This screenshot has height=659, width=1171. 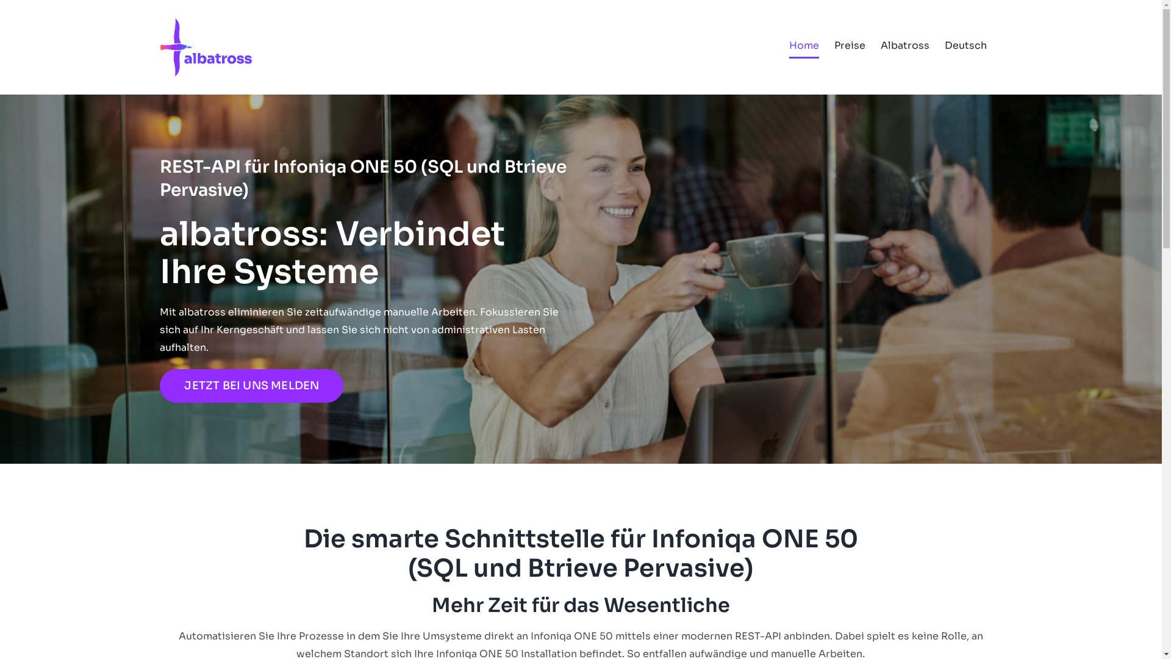 I want to click on Deutsch, so click(x=965, y=46).